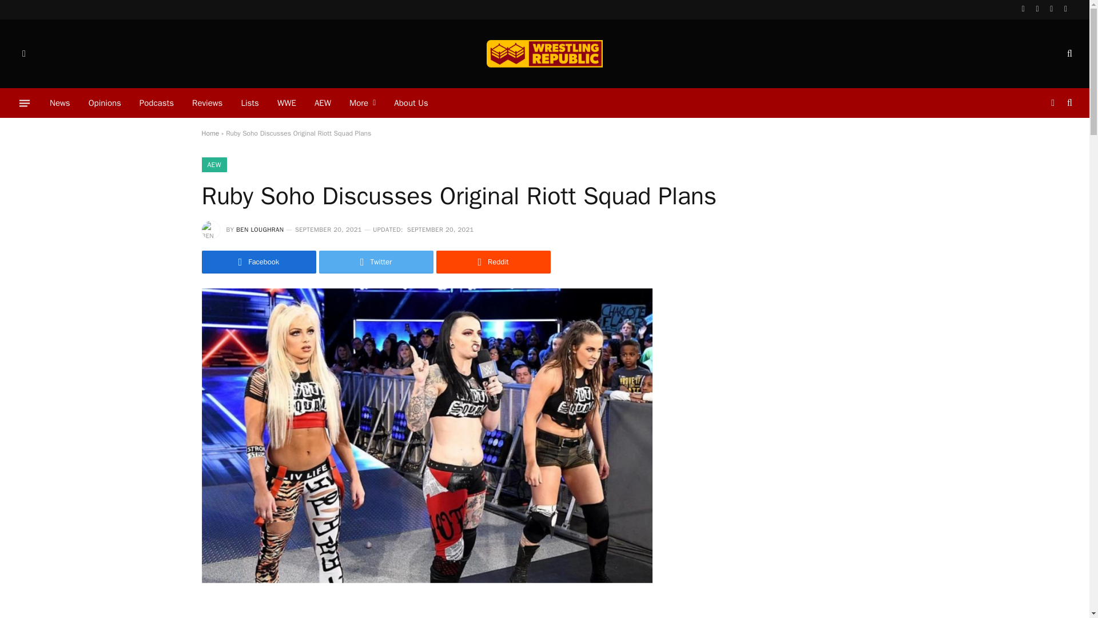  I want to click on Wrestling Republic, so click(544, 54).